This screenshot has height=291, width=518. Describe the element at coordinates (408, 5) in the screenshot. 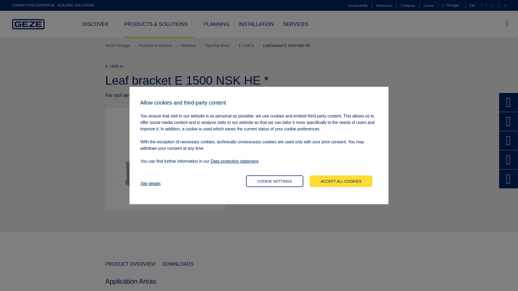

I see `Company` at that location.